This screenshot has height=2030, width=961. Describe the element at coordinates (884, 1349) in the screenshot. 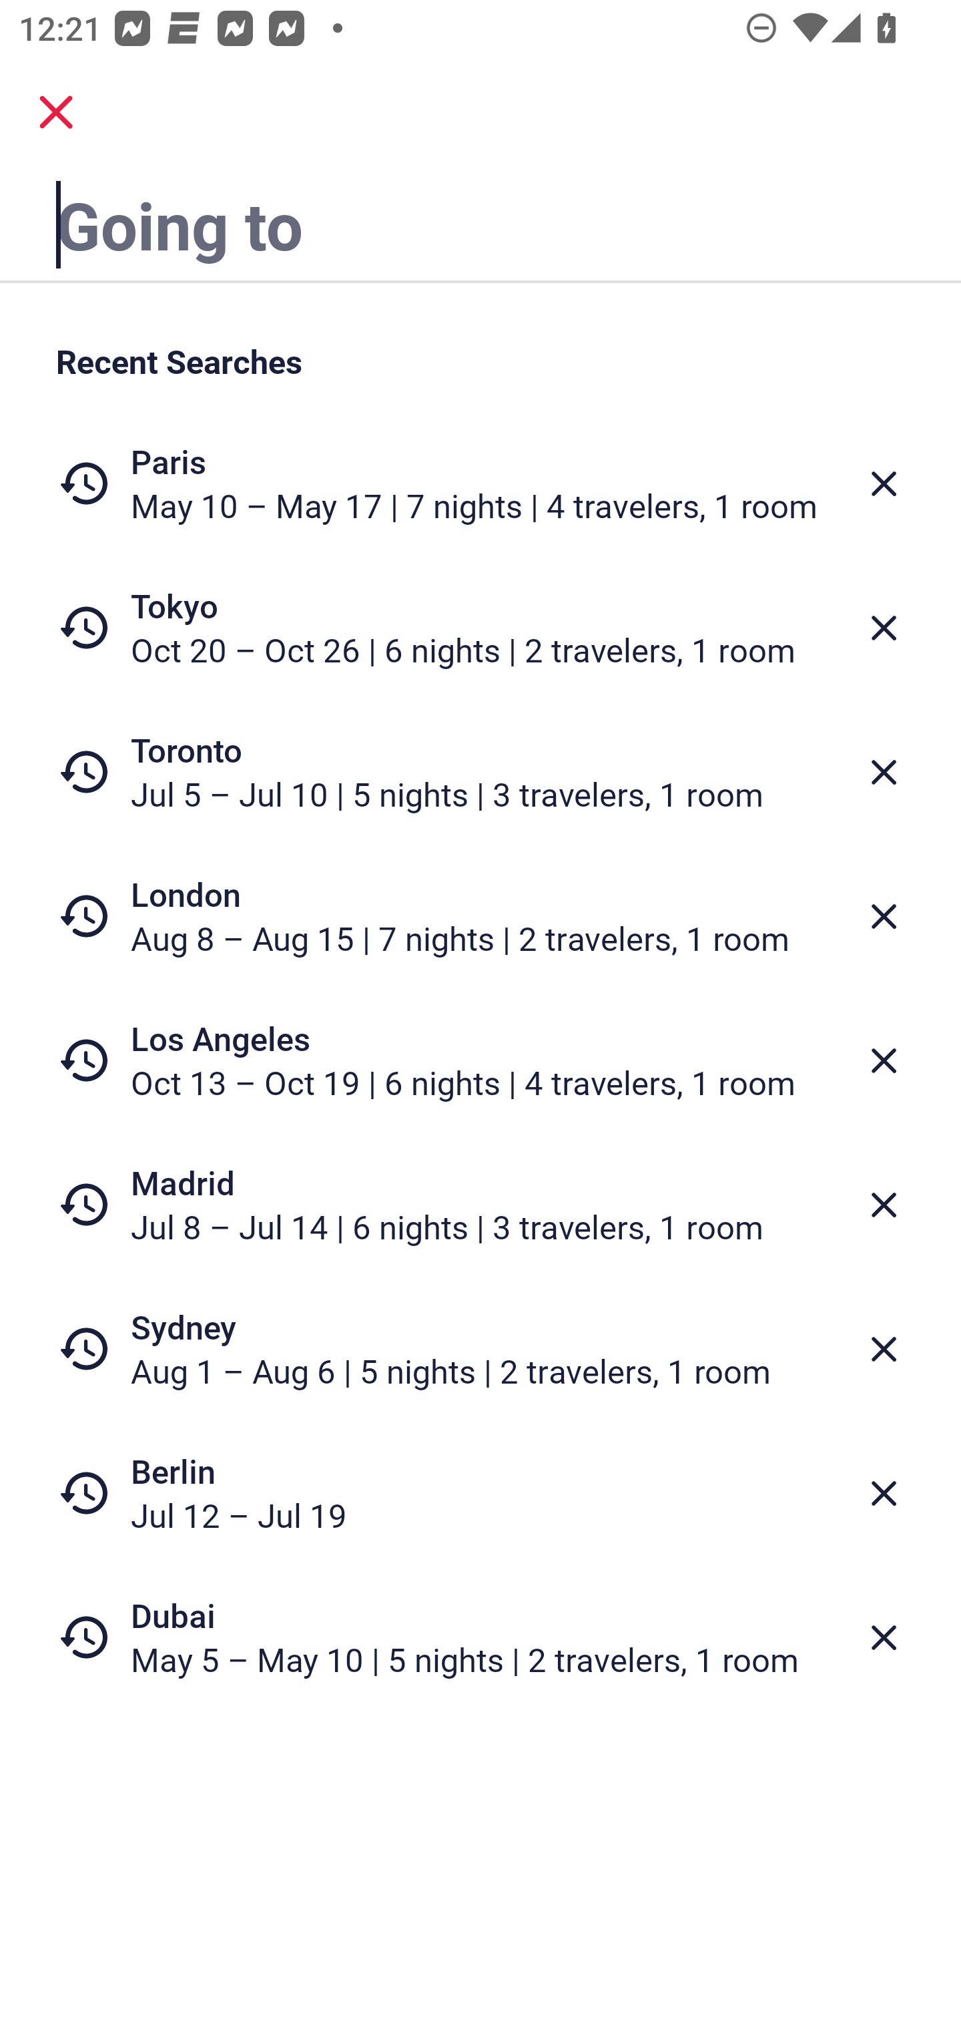

I see `Delete from recent searches` at that location.